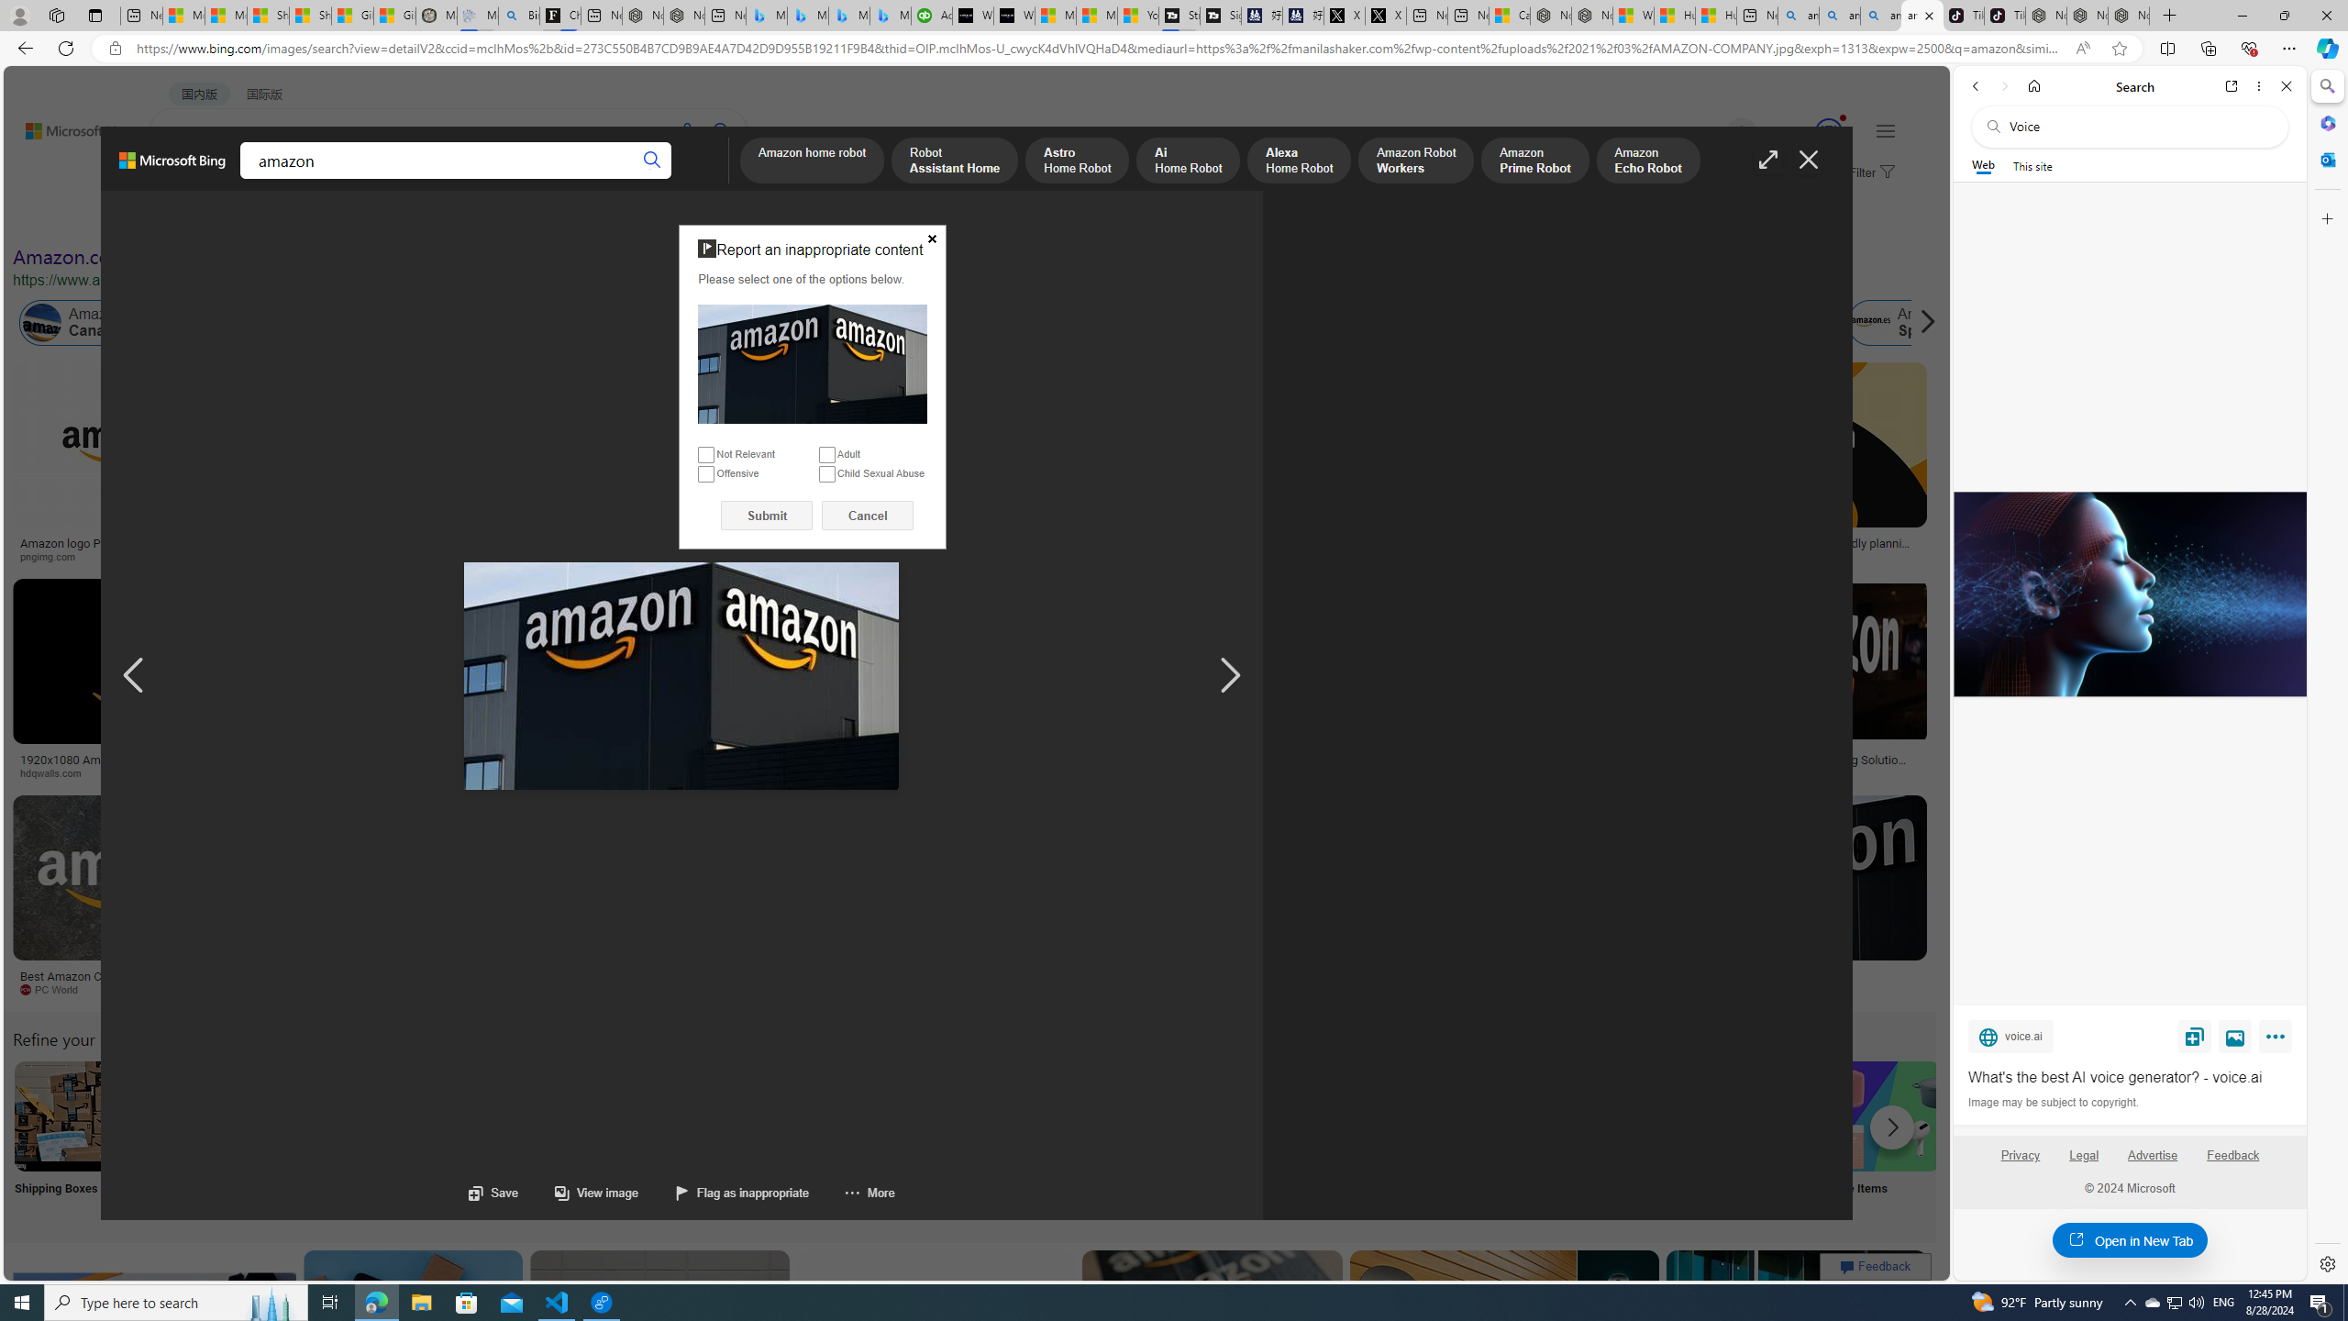 The height and width of the screenshot is (1321, 2348). I want to click on cordcuttersnews.com, so click(1478, 990).